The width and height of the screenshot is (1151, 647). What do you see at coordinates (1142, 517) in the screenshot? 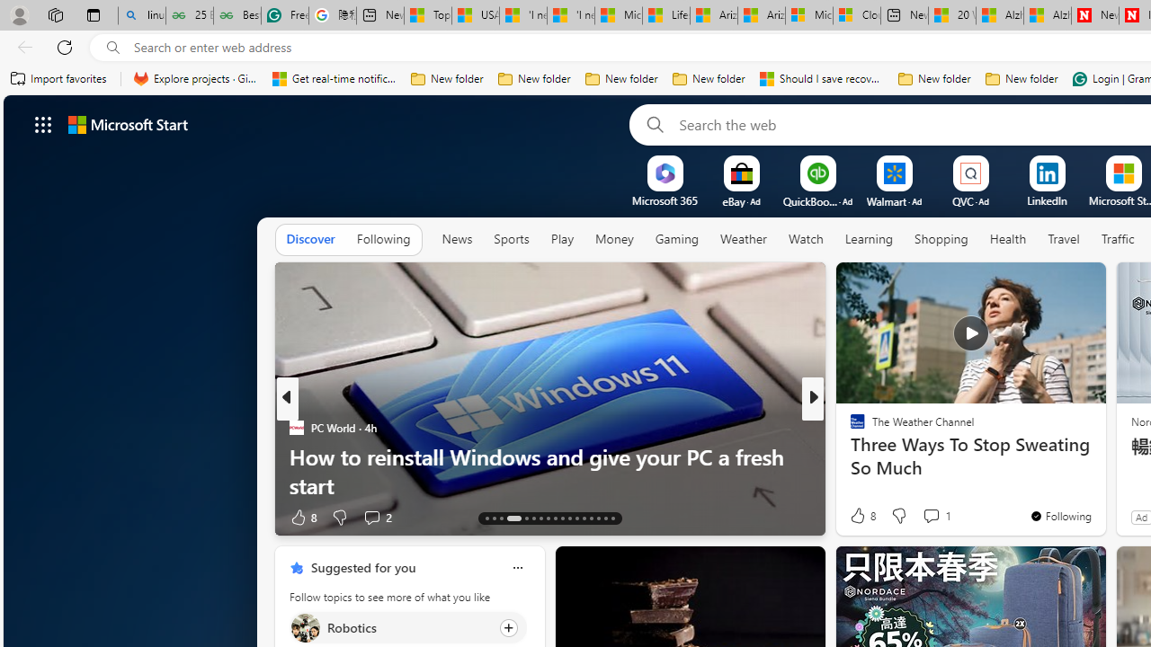
I see `Ad` at bounding box center [1142, 517].